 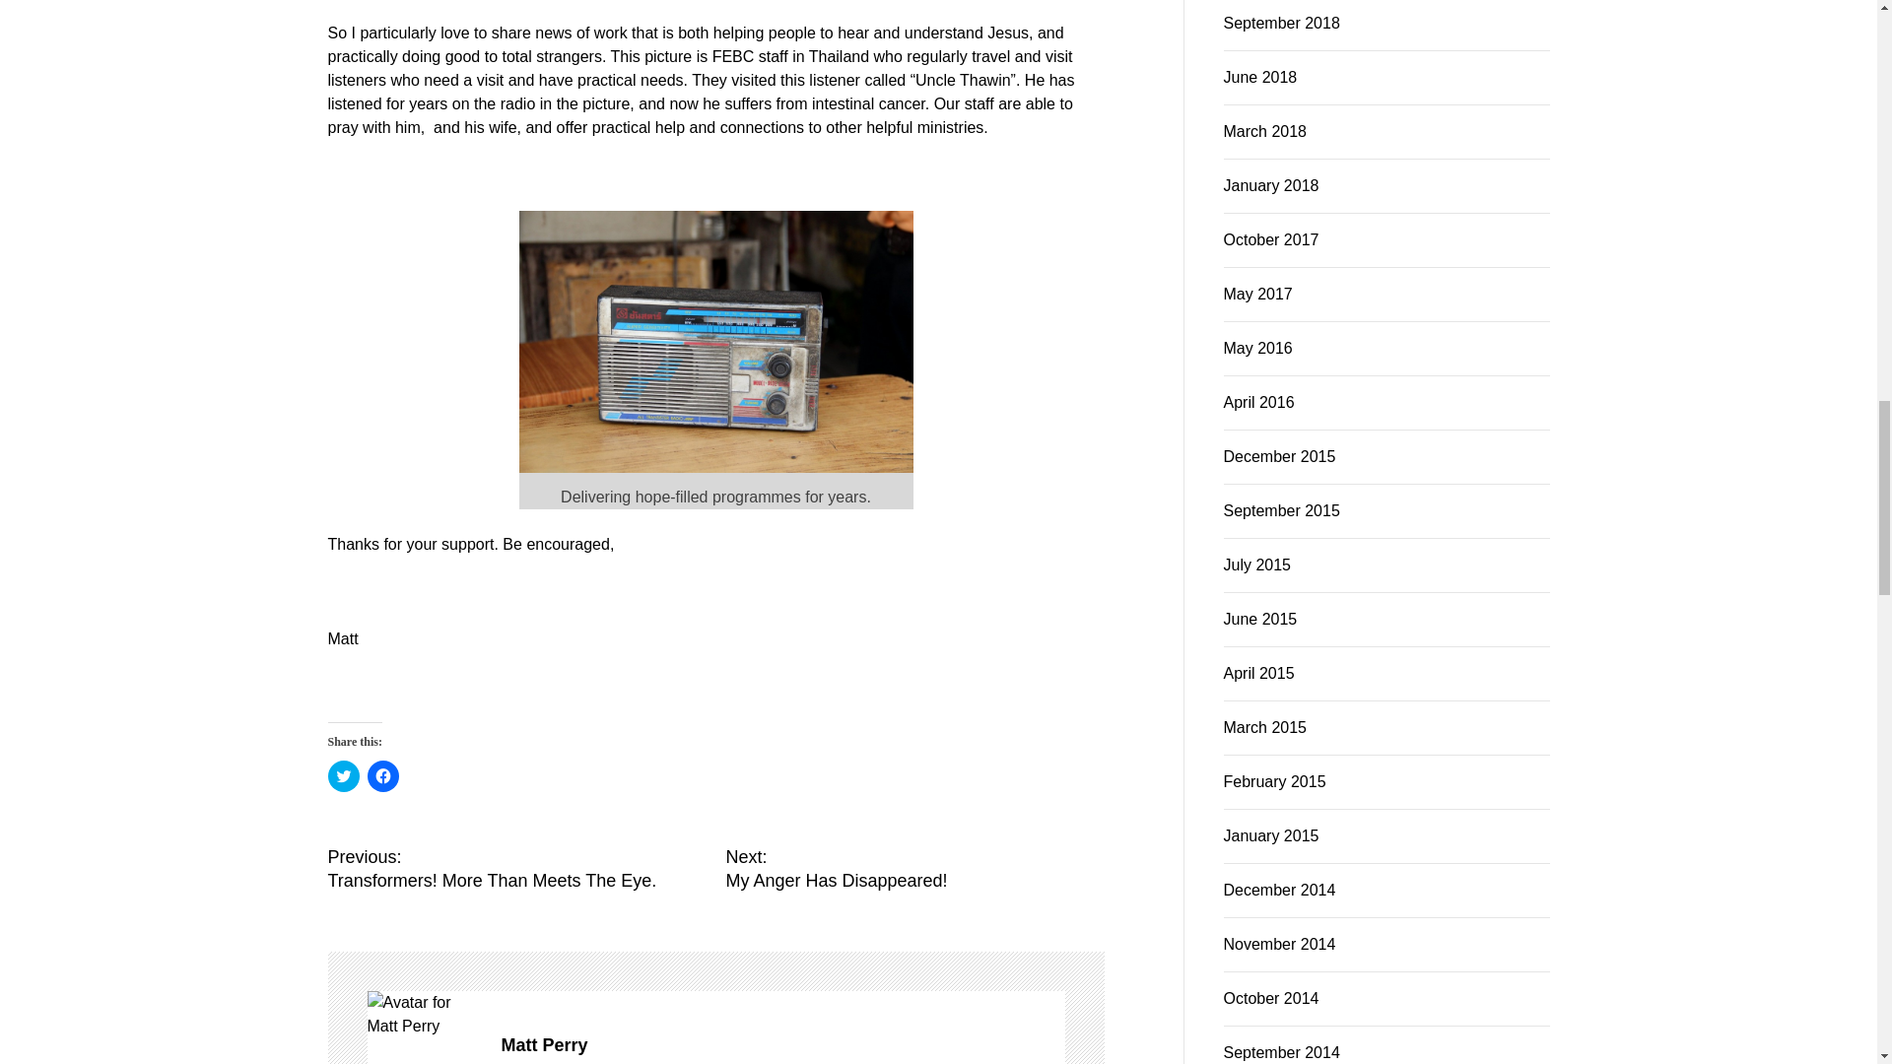 What do you see at coordinates (782, 658) in the screenshot?
I see `Practice Practice Practice` at bounding box center [782, 658].